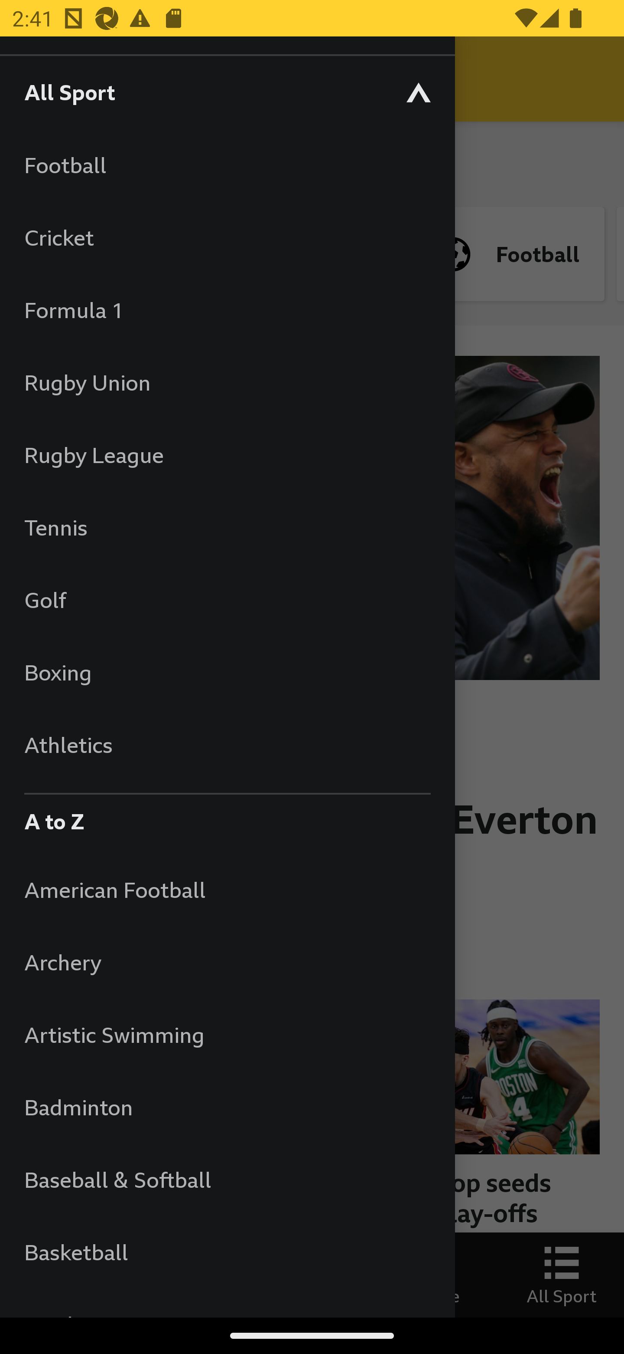  Describe the element at coordinates (227, 165) in the screenshot. I see `Football` at that location.